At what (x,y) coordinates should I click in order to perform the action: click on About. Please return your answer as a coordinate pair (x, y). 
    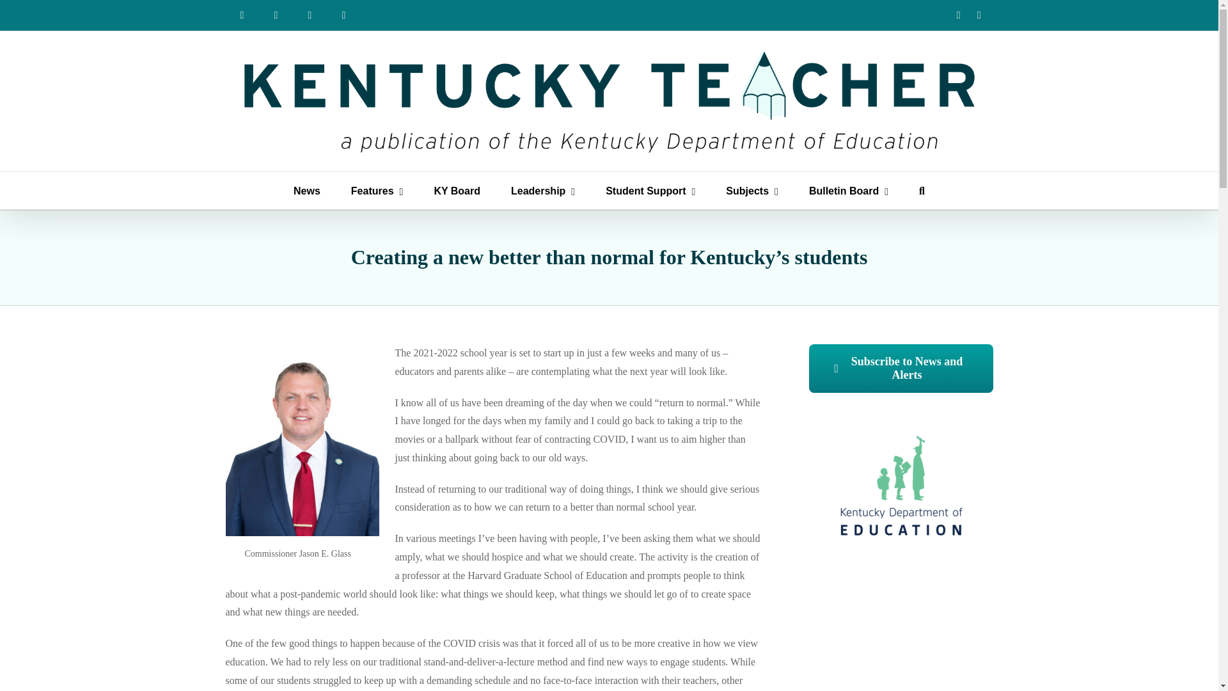
    Looking at the image, I should click on (276, 15).